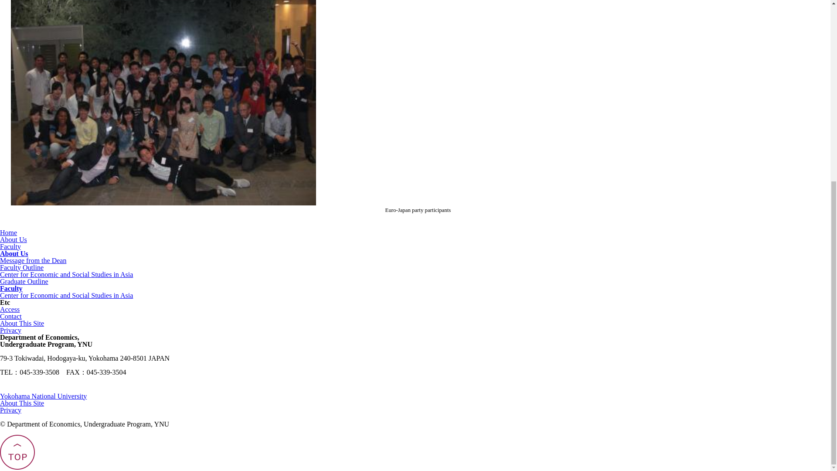 The width and height of the screenshot is (837, 471). I want to click on Privacy, so click(10, 330).